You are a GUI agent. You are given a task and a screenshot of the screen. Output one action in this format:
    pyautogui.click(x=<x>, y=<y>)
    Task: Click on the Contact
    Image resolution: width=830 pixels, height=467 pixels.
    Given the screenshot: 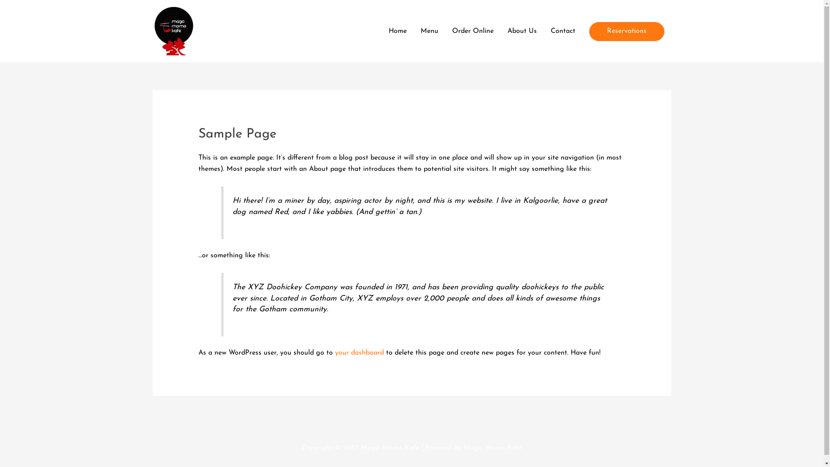 What is the action you would take?
    pyautogui.click(x=563, y=31)
    